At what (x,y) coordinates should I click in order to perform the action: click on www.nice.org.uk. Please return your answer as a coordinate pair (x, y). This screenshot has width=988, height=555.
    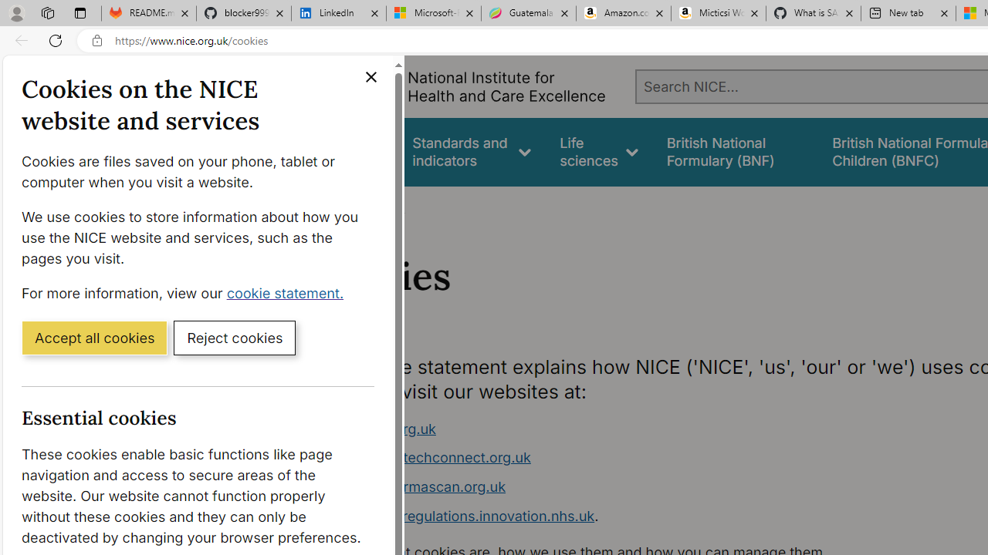
    Looking at the image, I should click on (380, 429).